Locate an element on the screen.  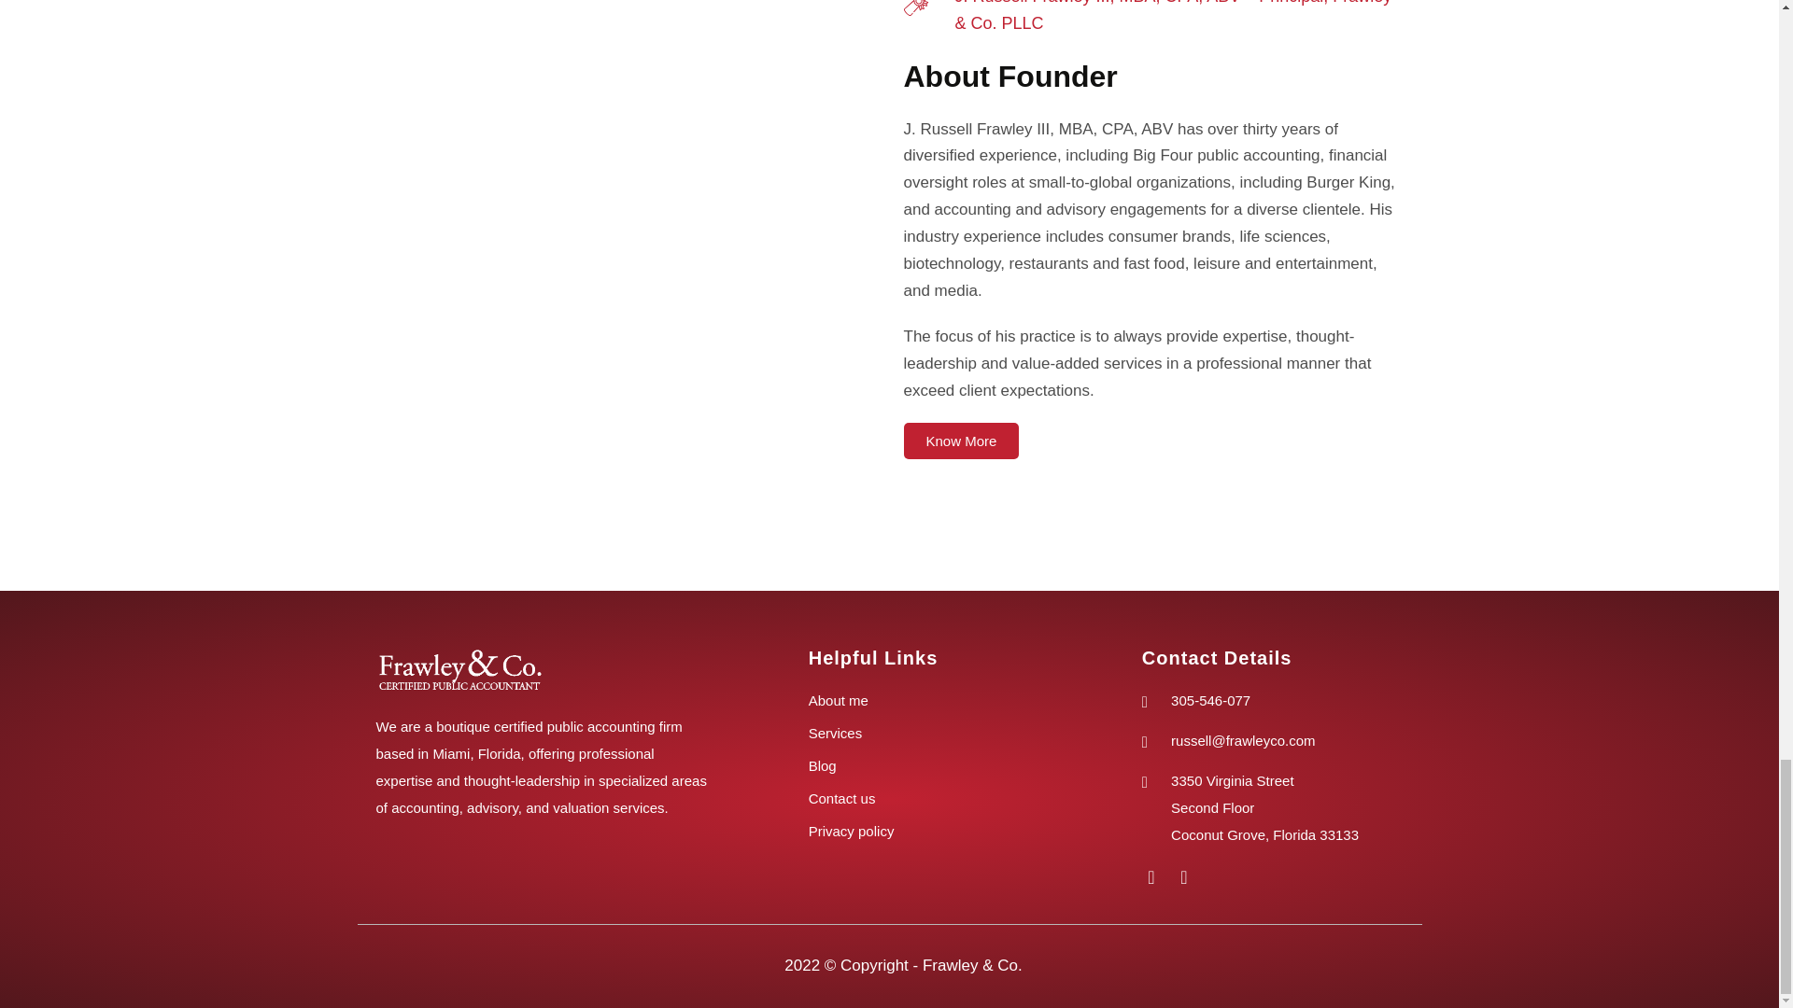
Linkedin is located at coordinates (1151, 877).